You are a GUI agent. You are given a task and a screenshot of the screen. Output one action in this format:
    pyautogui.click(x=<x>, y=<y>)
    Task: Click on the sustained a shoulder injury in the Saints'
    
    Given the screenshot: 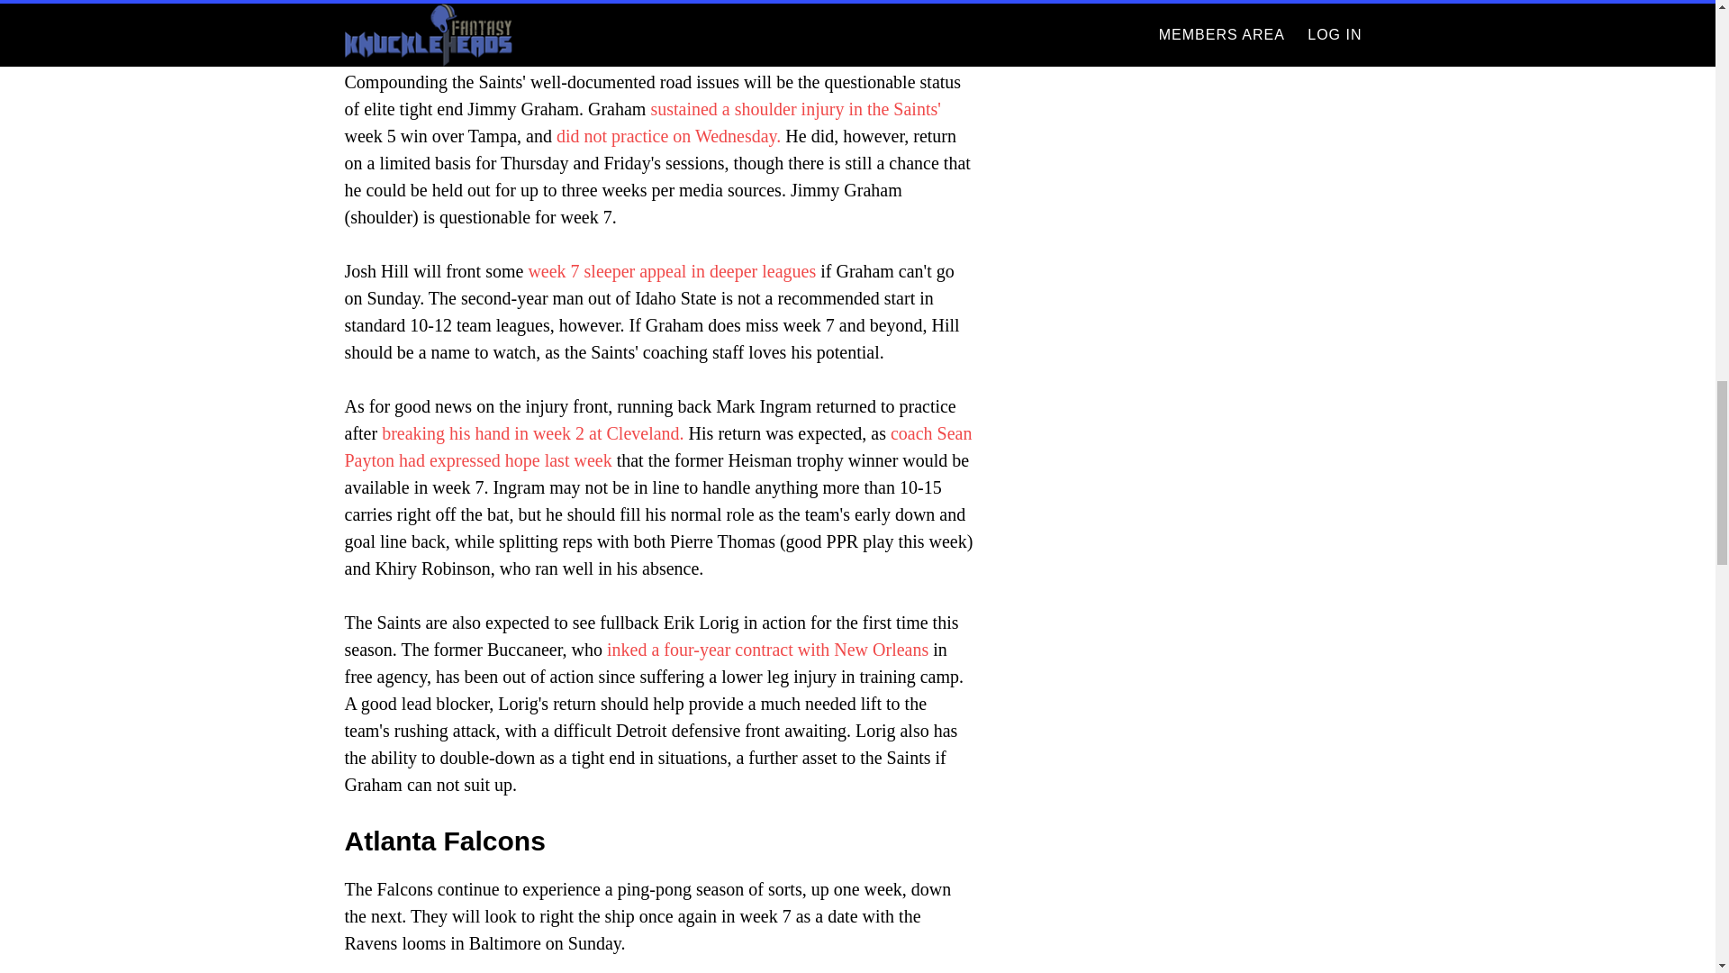 What is the action you would take?
    pyautogui.click(x=794, y=108)
    